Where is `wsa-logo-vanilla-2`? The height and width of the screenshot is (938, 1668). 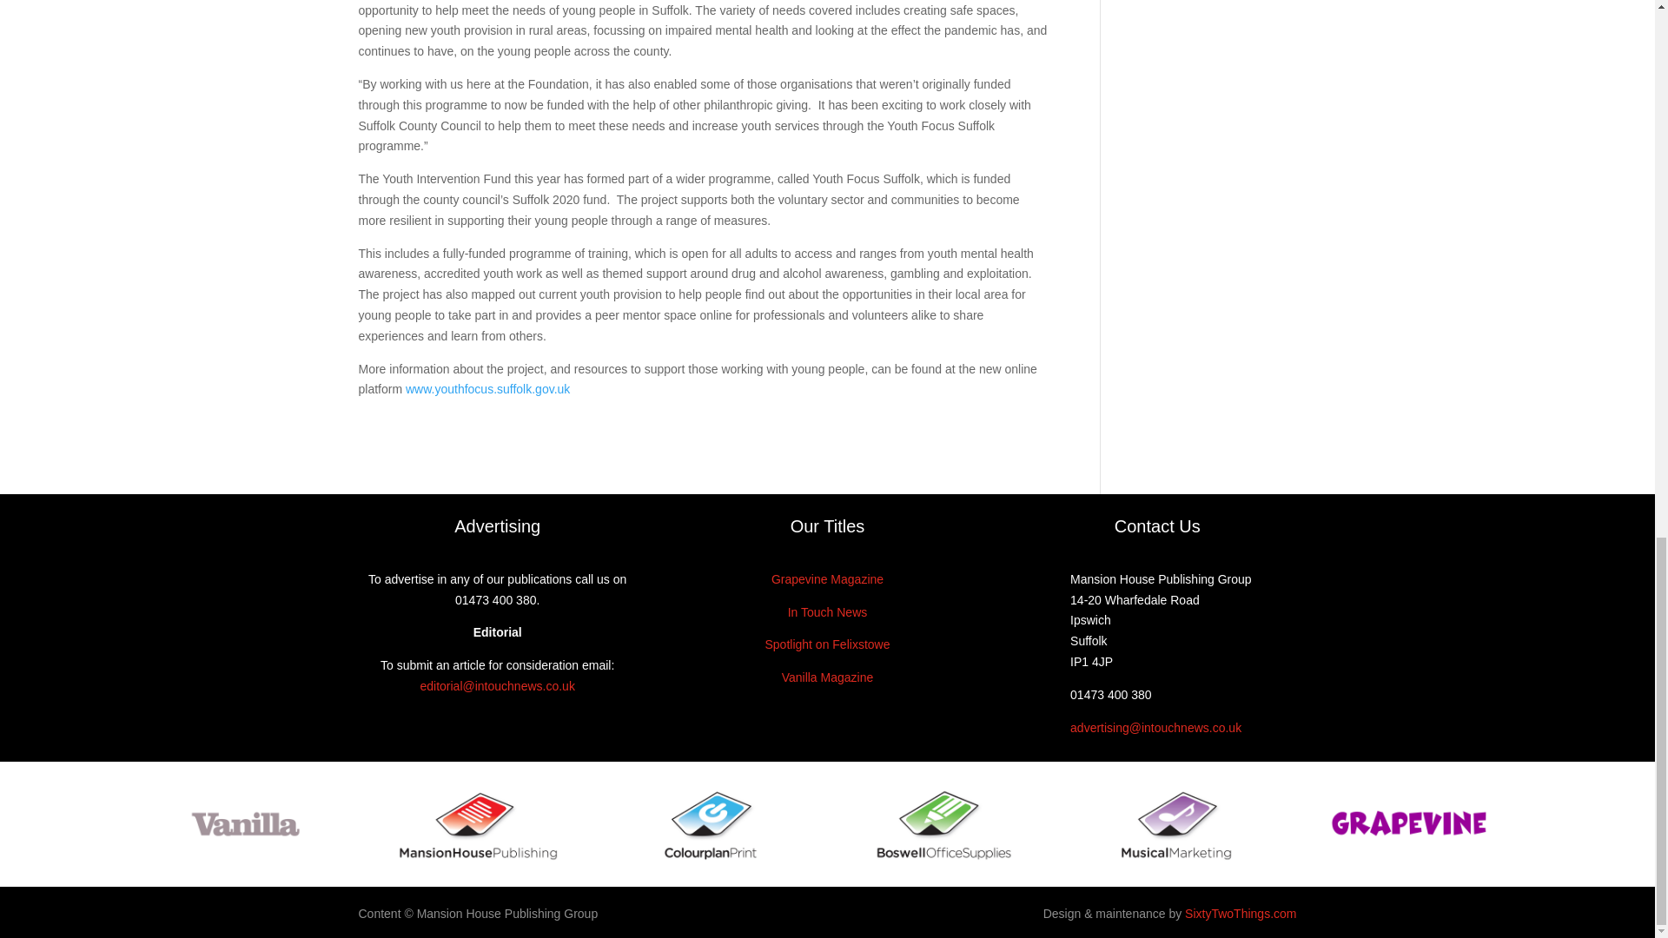
wsa-logo-vanilla-2 is located at coordinates (245, 823).